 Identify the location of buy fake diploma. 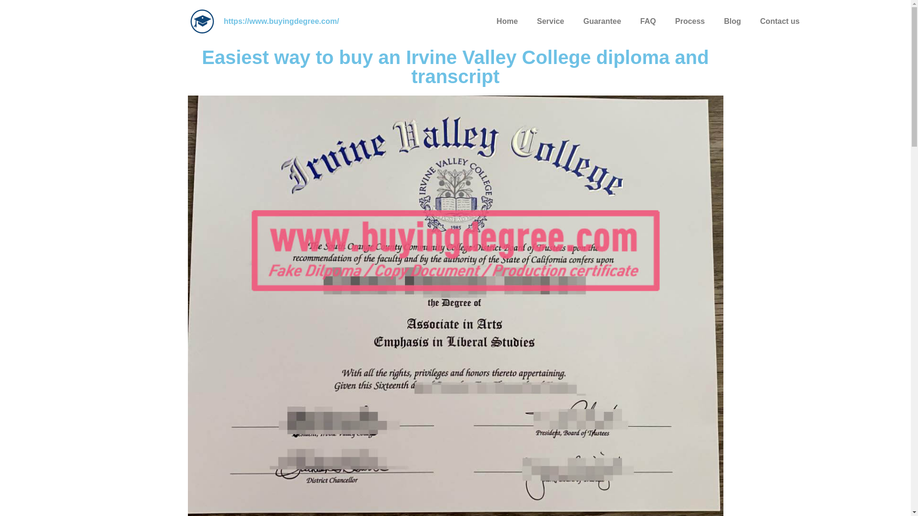
(202, 21).